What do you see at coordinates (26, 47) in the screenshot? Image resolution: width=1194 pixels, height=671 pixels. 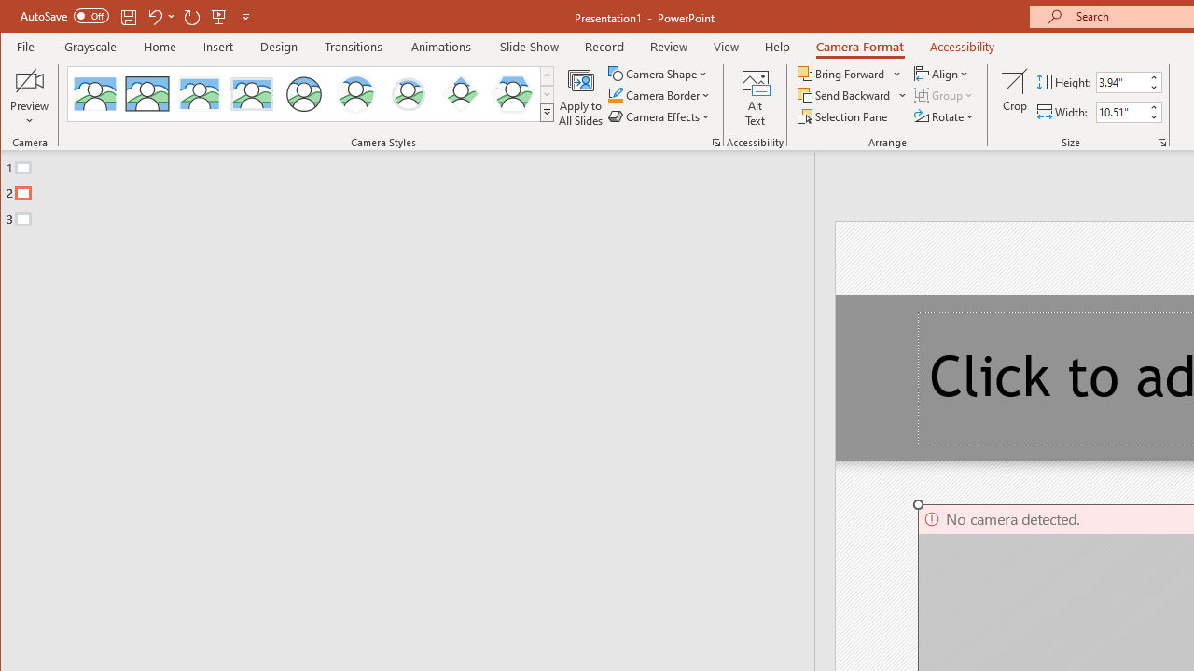 I see `File Tab` at bounding box center [26, 47].